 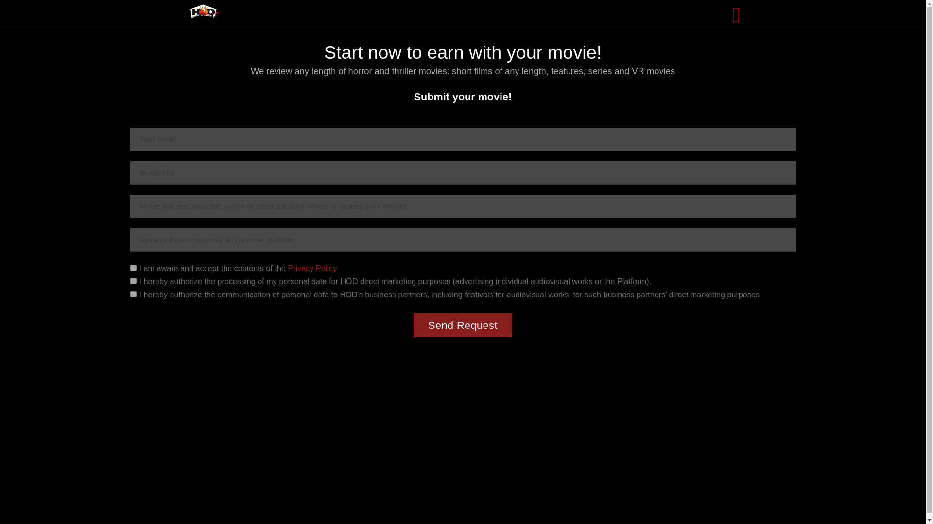 I want to click on 1, so click(x=133, y=294).